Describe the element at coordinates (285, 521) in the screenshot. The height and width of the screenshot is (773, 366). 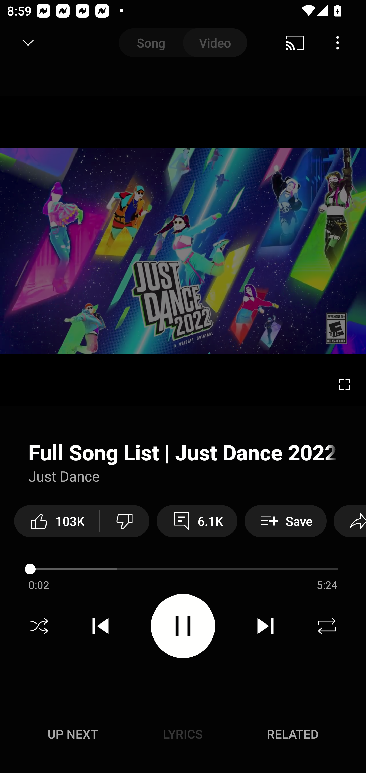
I see `Save Save to playlist` at that location.